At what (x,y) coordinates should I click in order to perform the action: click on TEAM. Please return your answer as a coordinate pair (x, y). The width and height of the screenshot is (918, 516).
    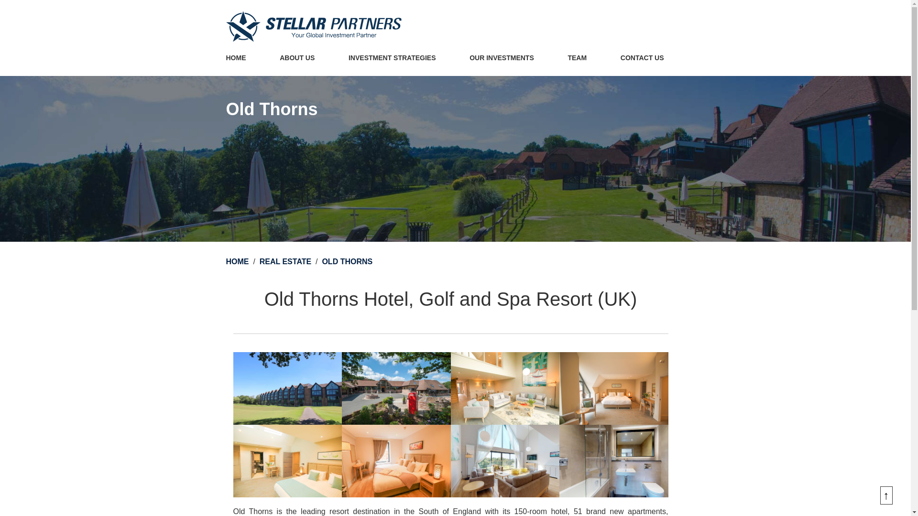
    Looking at the image, I should click on (577, 58).